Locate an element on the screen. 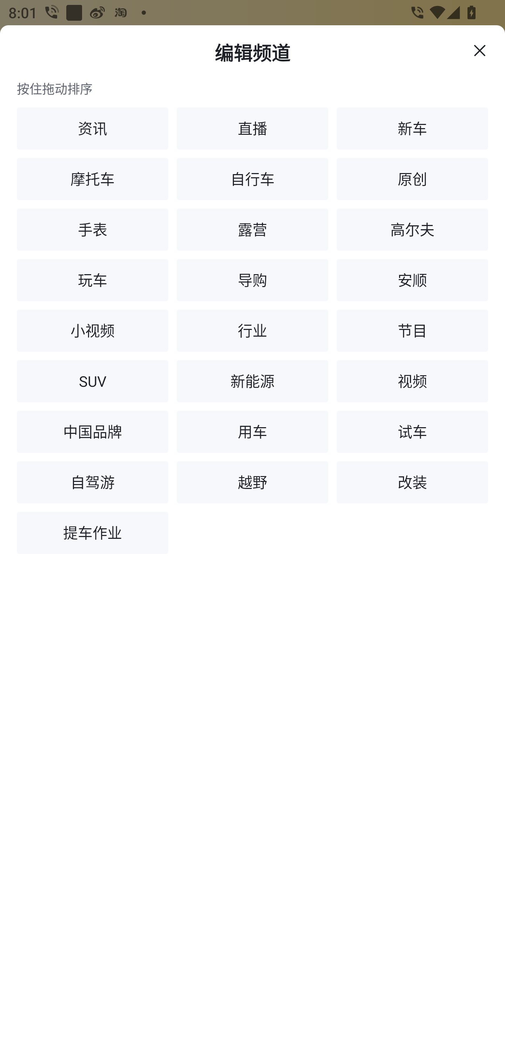  视频 is located at coordinates (412, 381).